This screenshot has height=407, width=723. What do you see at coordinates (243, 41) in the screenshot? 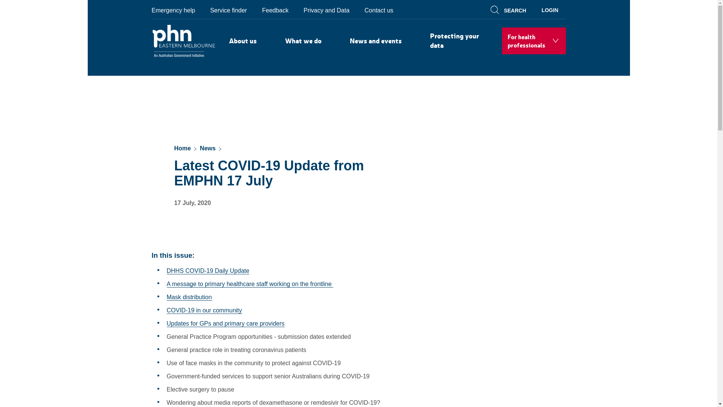
I see `About us` at bounding box center [243, 41].